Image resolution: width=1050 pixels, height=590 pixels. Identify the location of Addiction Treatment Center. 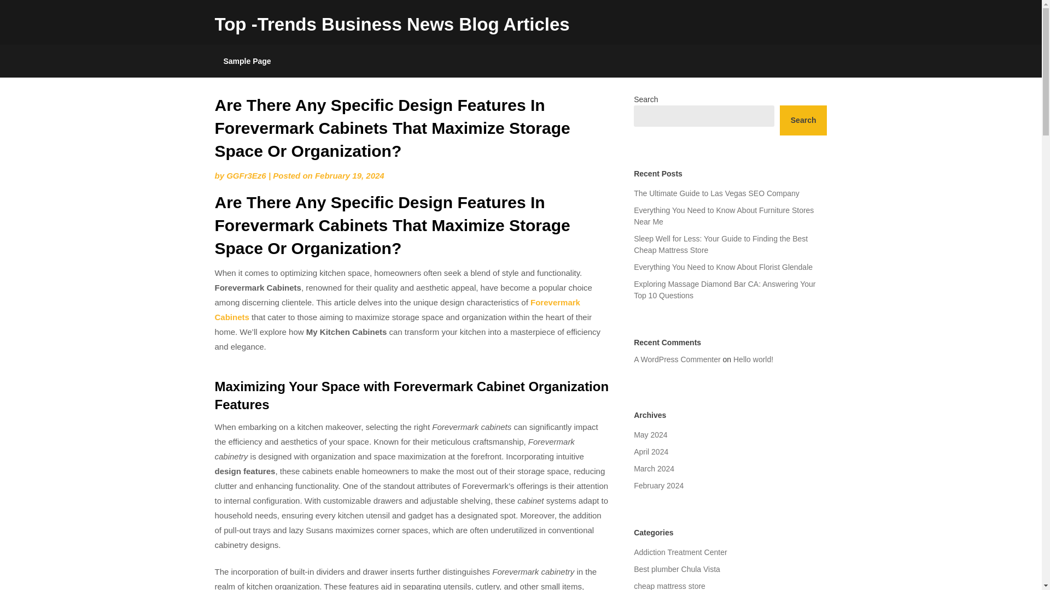
(680, 552).